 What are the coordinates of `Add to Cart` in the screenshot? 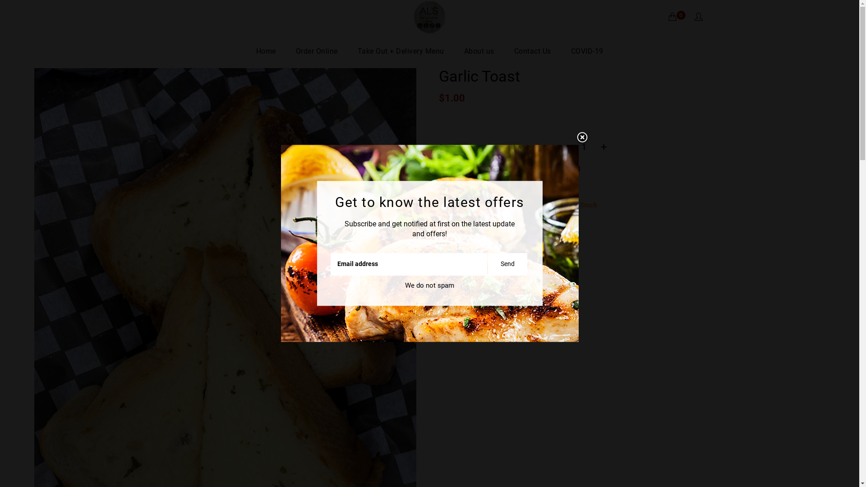 It's located at (473, 237).